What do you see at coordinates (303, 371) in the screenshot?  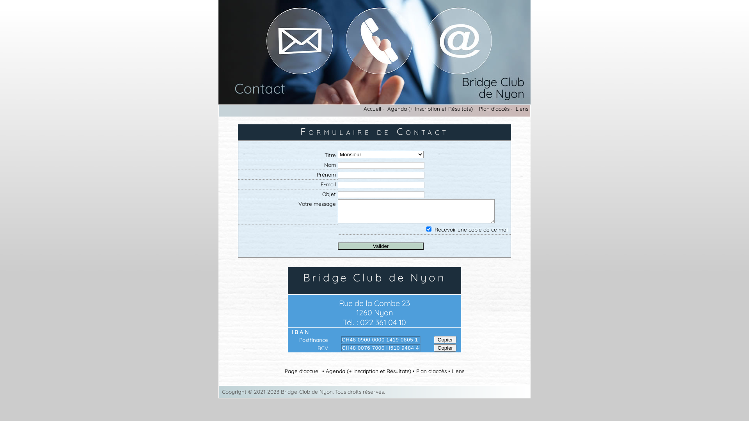 I see `Page d'accueil` at bounding box center [303, 371].